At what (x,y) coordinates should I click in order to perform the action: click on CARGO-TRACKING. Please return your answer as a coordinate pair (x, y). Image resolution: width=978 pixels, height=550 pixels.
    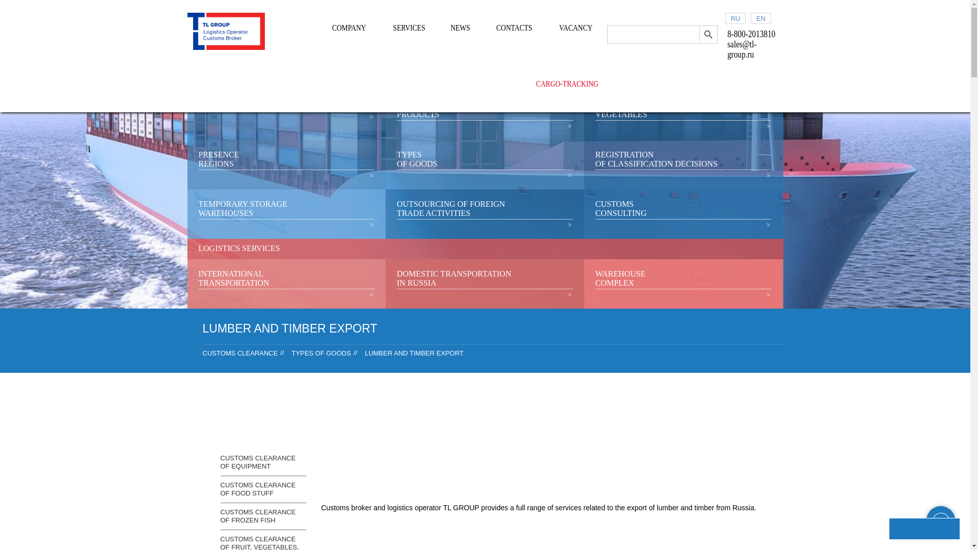
    Looking at the image, I should click on (569, 84).